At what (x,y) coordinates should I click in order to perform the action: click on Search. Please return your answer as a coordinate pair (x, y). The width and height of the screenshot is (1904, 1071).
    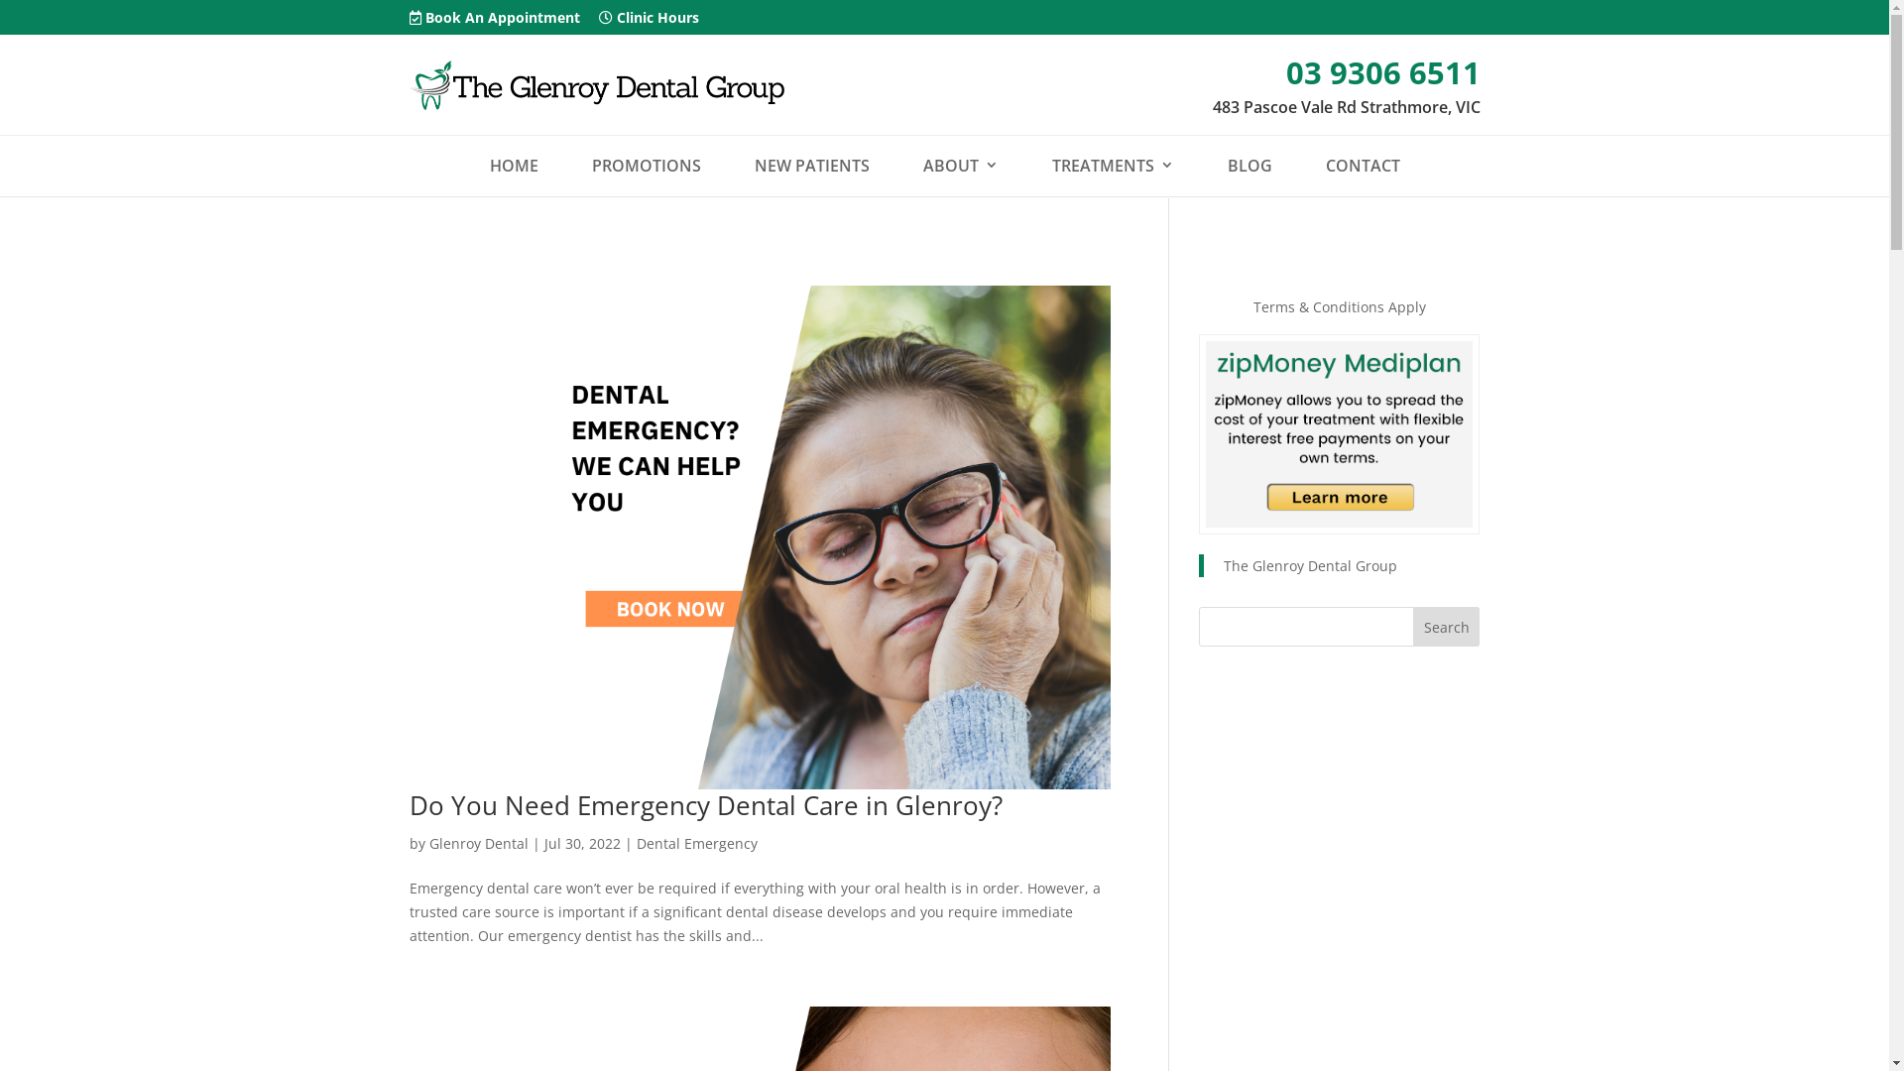
    Looking at the image, I should click on (1447, 627).